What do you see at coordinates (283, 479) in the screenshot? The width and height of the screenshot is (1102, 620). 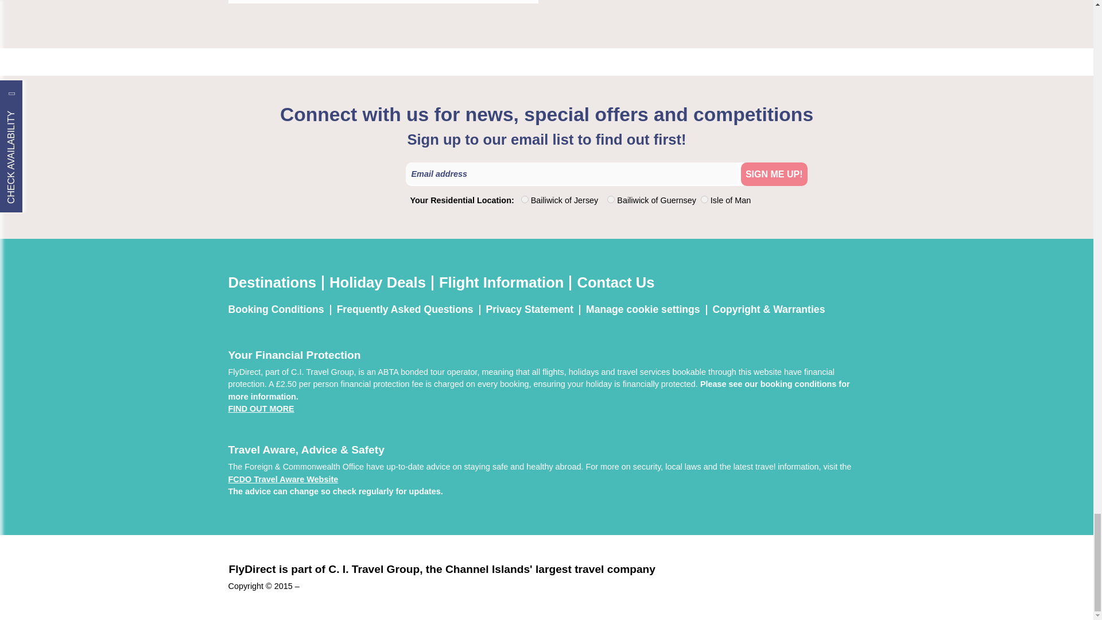 I see `FCDO Travel Aware Website` at bounding box center [283, 479].